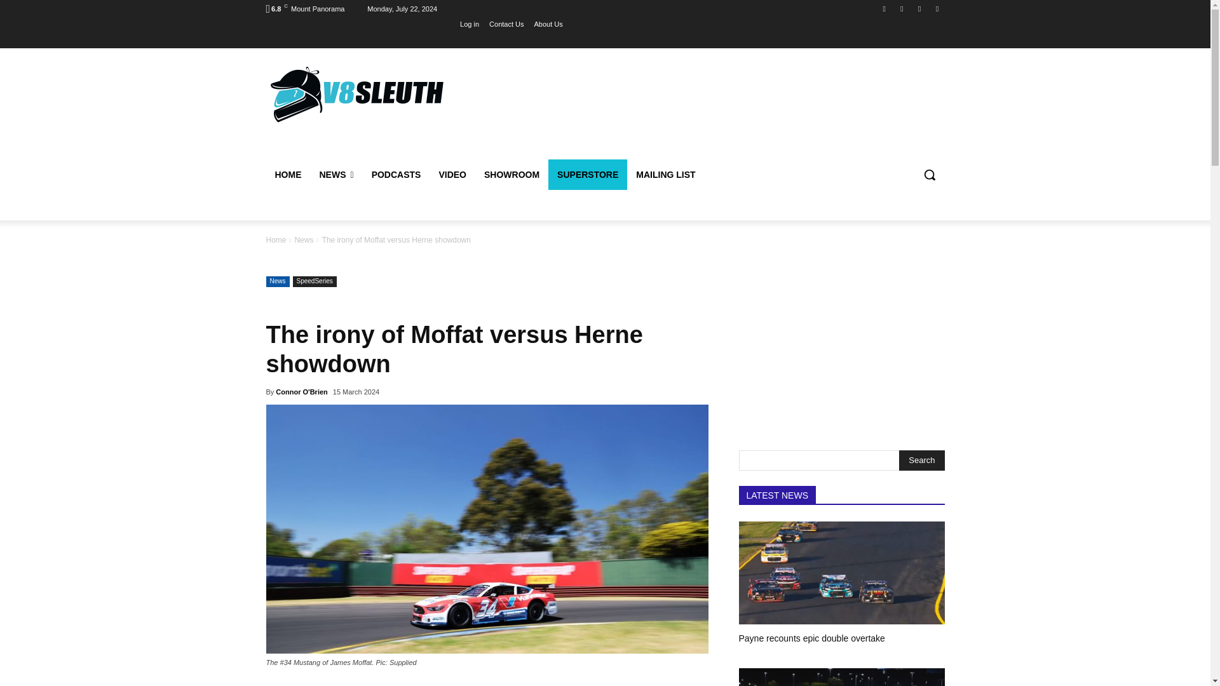 This screenshot has height=686, width=1220. Describe the element at coordinates (901, 8) in the screenshot. I see `Instagram` at that location.